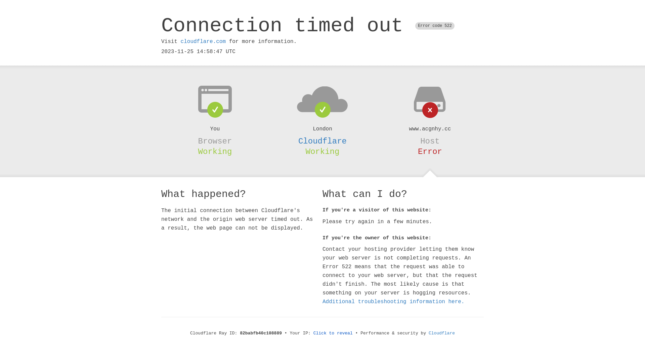 The height and width of the screenshot is (363, 645). What do you see at coordinates (322, 141) in the screenshot?
I see `Cloudflare` at bounding box center [322, 141].